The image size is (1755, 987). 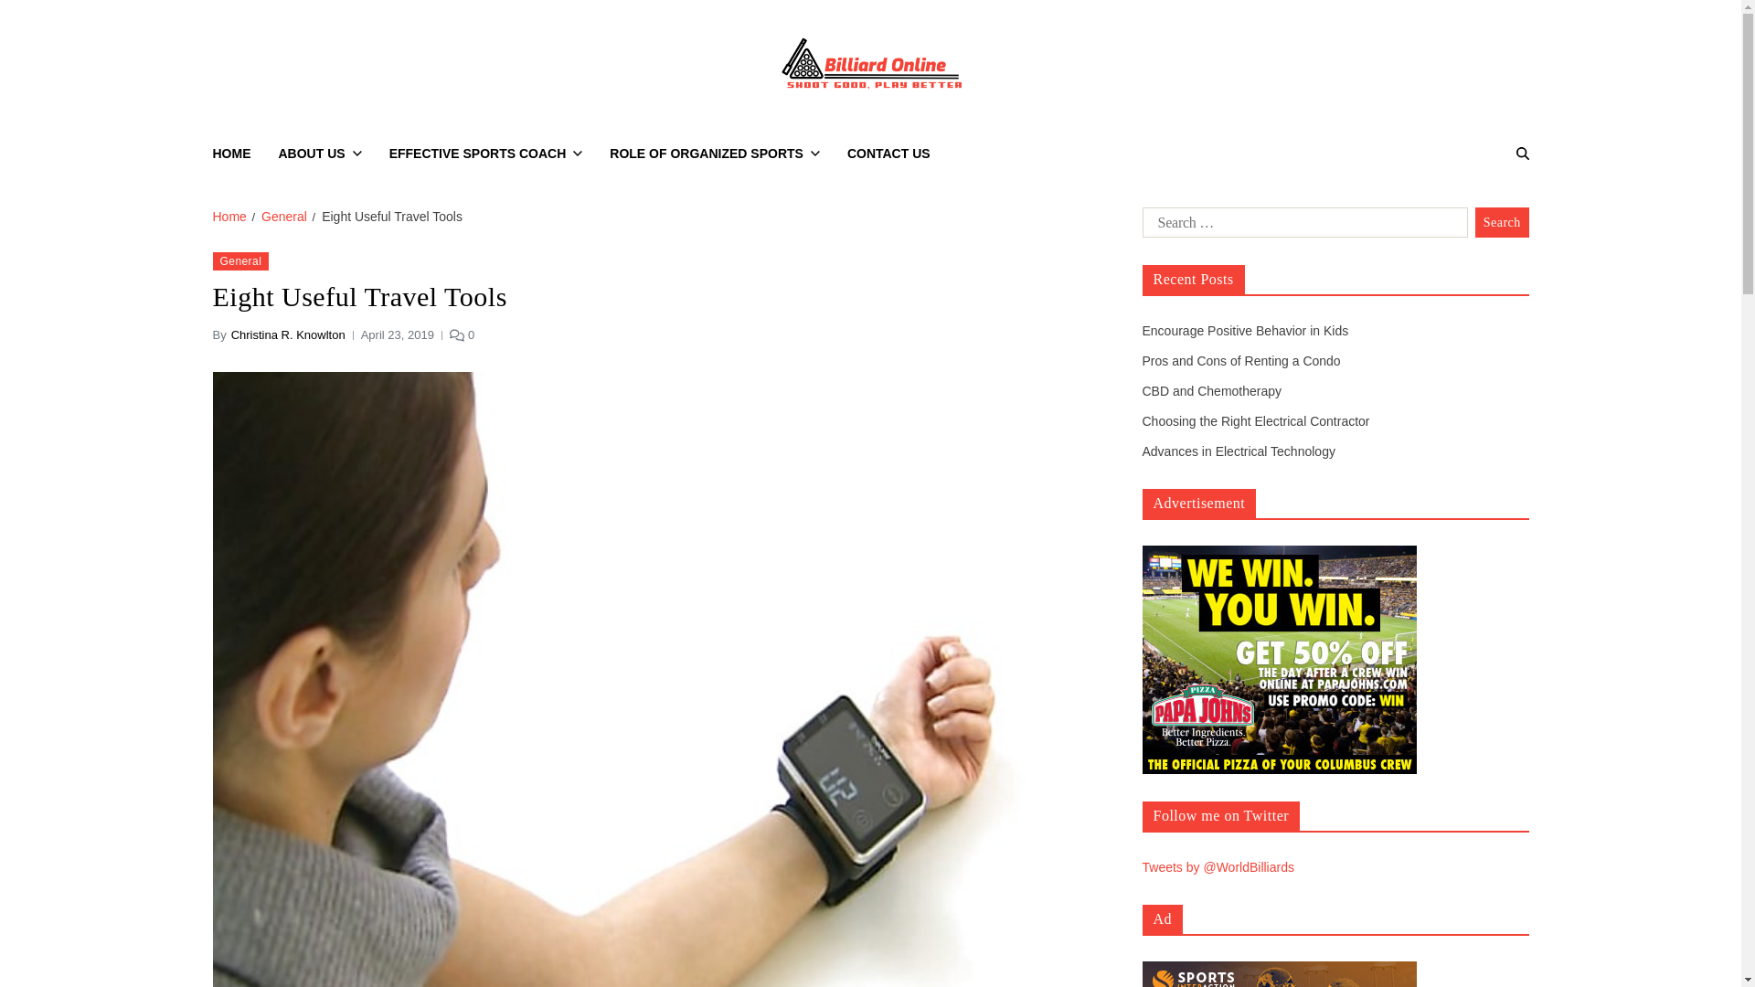 I want to click on Christina R. Knowlton, so click(x=289, y=334).